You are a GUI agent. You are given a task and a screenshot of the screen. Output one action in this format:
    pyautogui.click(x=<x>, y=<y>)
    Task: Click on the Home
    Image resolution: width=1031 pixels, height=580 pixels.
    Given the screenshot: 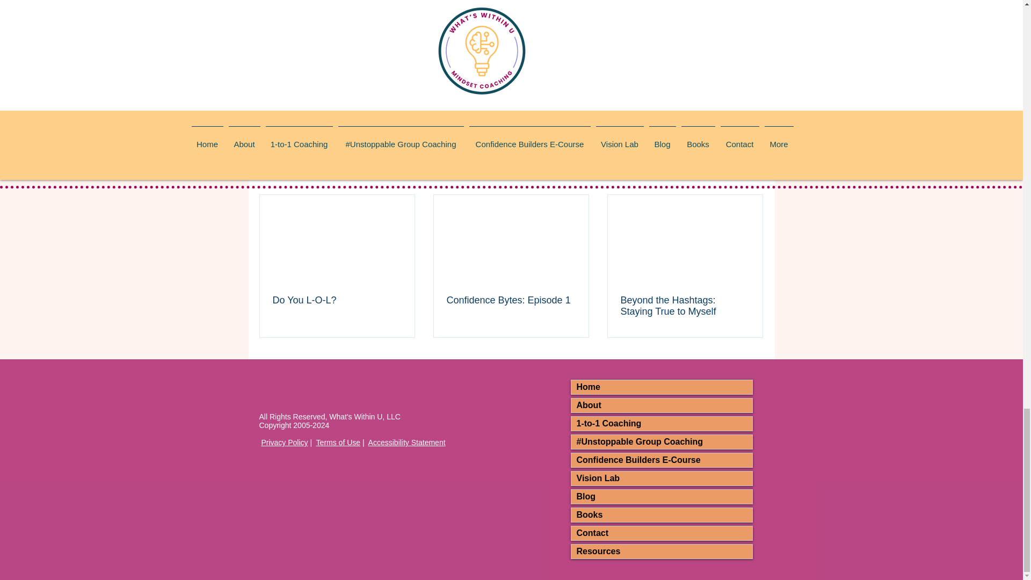 What is the action you would take?
    pyautogui.click(x=662, y=387)
    